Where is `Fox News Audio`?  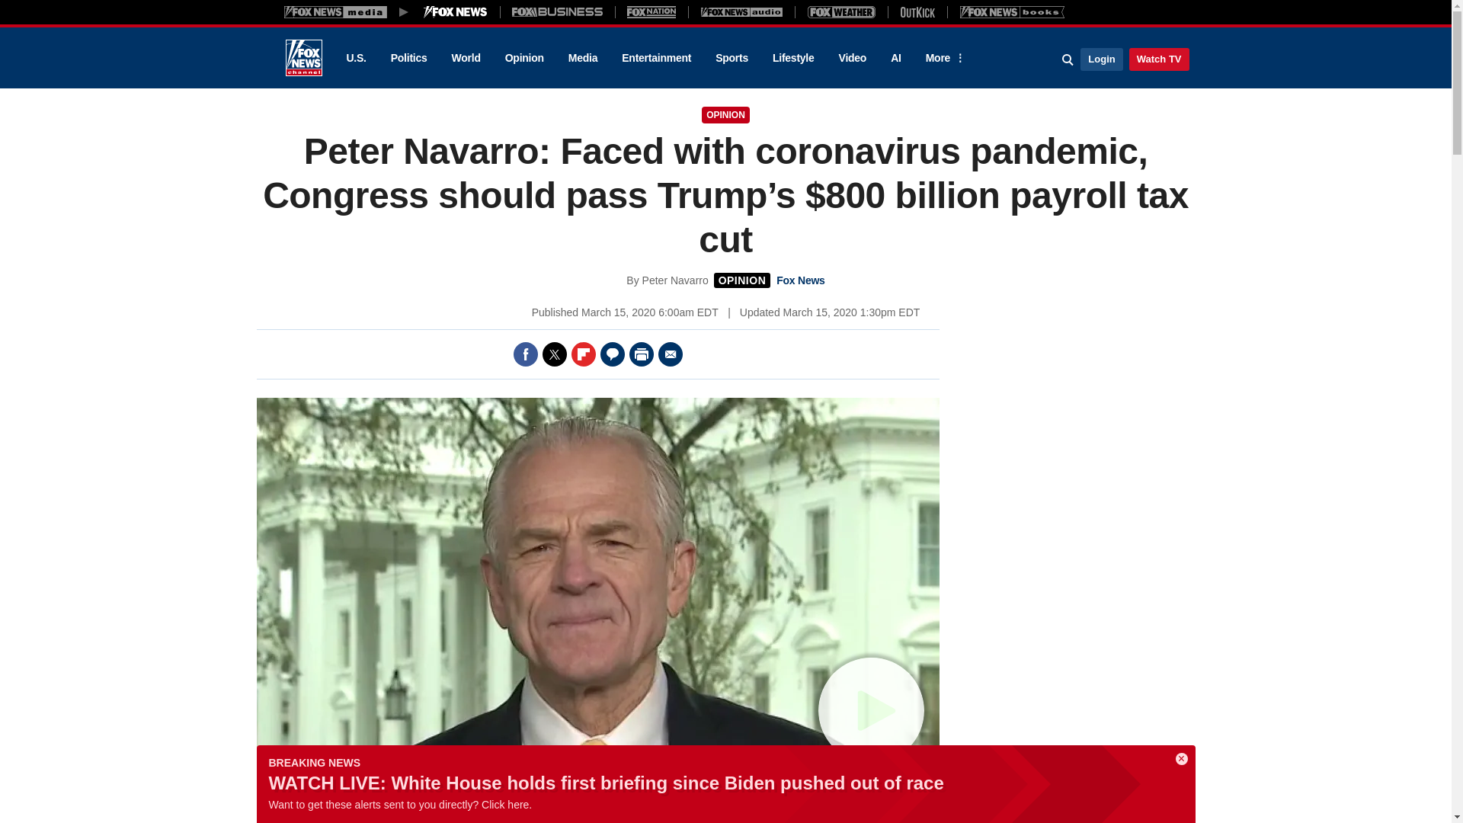
Fox News Audio is located at coordinates (741, 11).